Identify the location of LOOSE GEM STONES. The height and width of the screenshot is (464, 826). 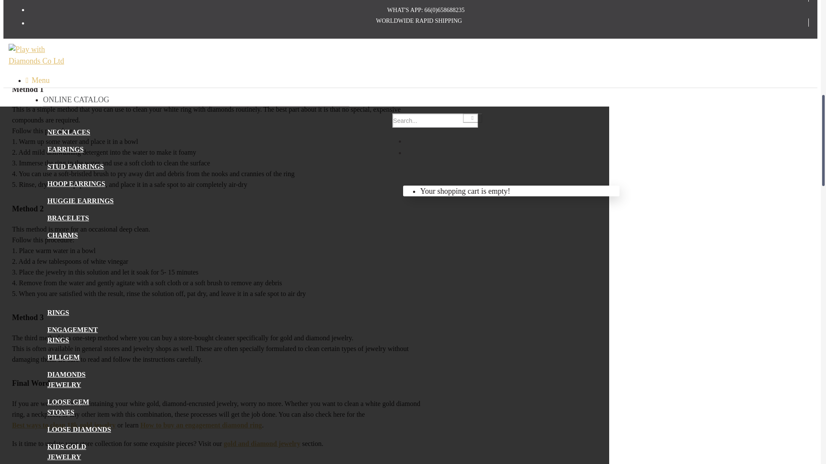
(81, 82).